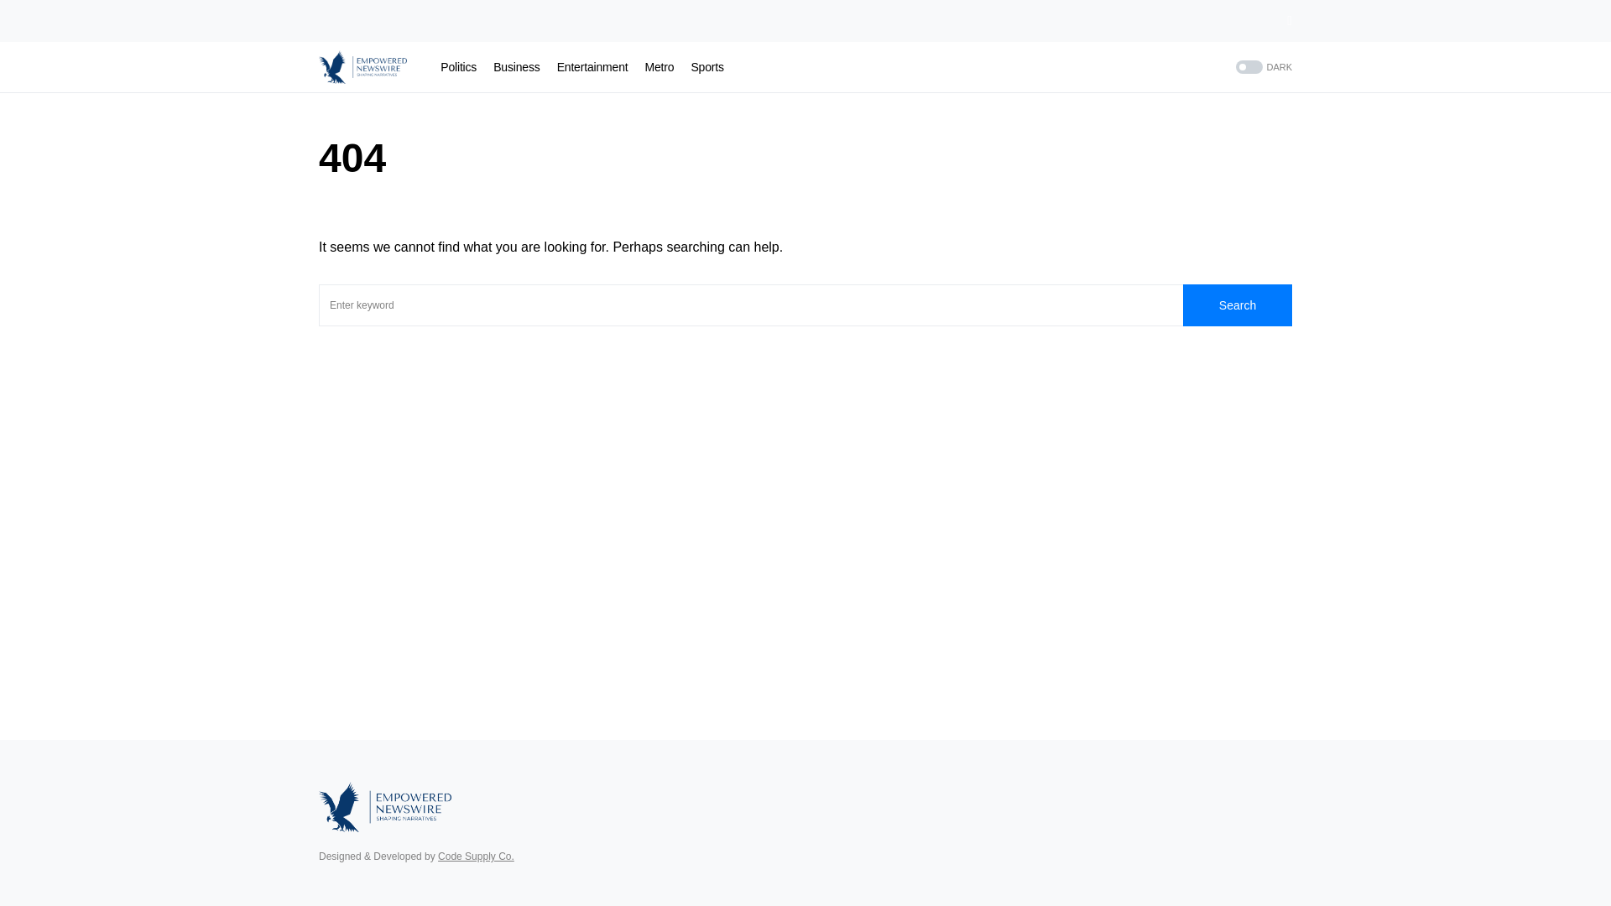 The height and width of the screenshot is (906, 1611). Describe the element at coordinates (1237, 305) in the screenshot. I see `Search` at that location.